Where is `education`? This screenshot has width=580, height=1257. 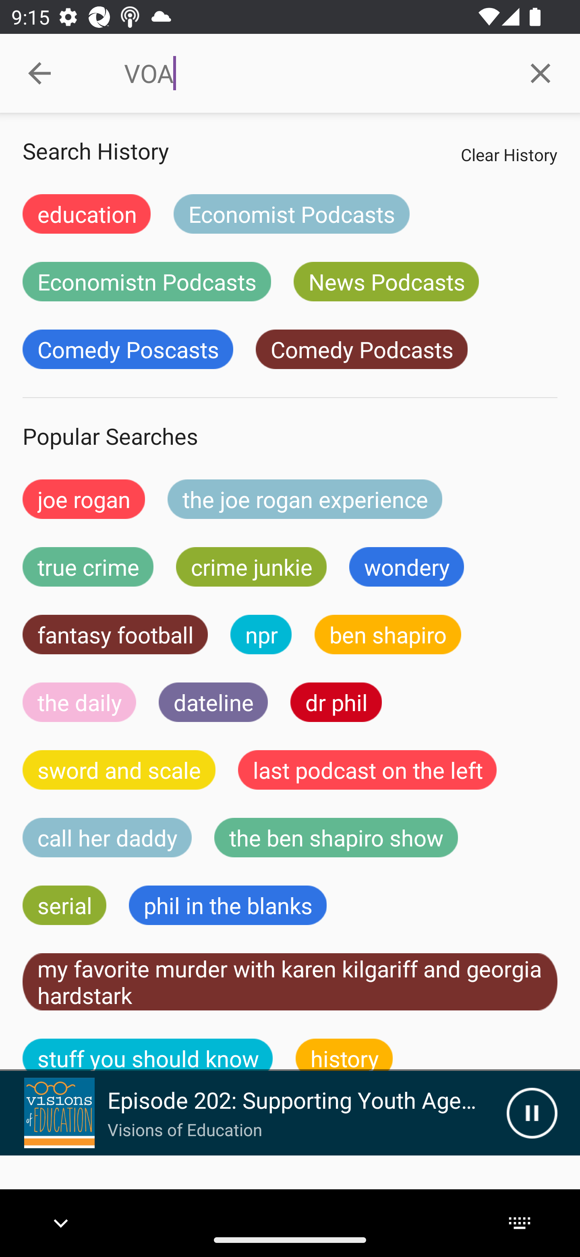
education is located at coordinates (87, 214).